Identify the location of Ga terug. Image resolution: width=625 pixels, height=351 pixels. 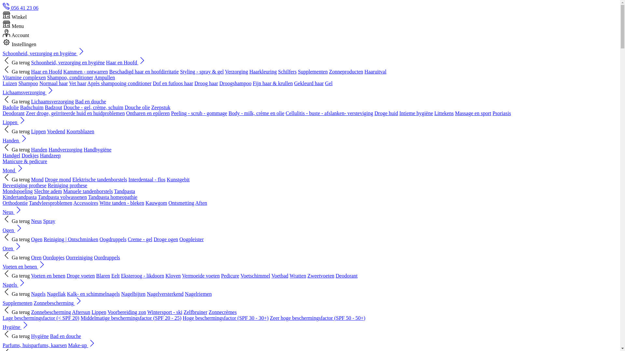
(16, 62).